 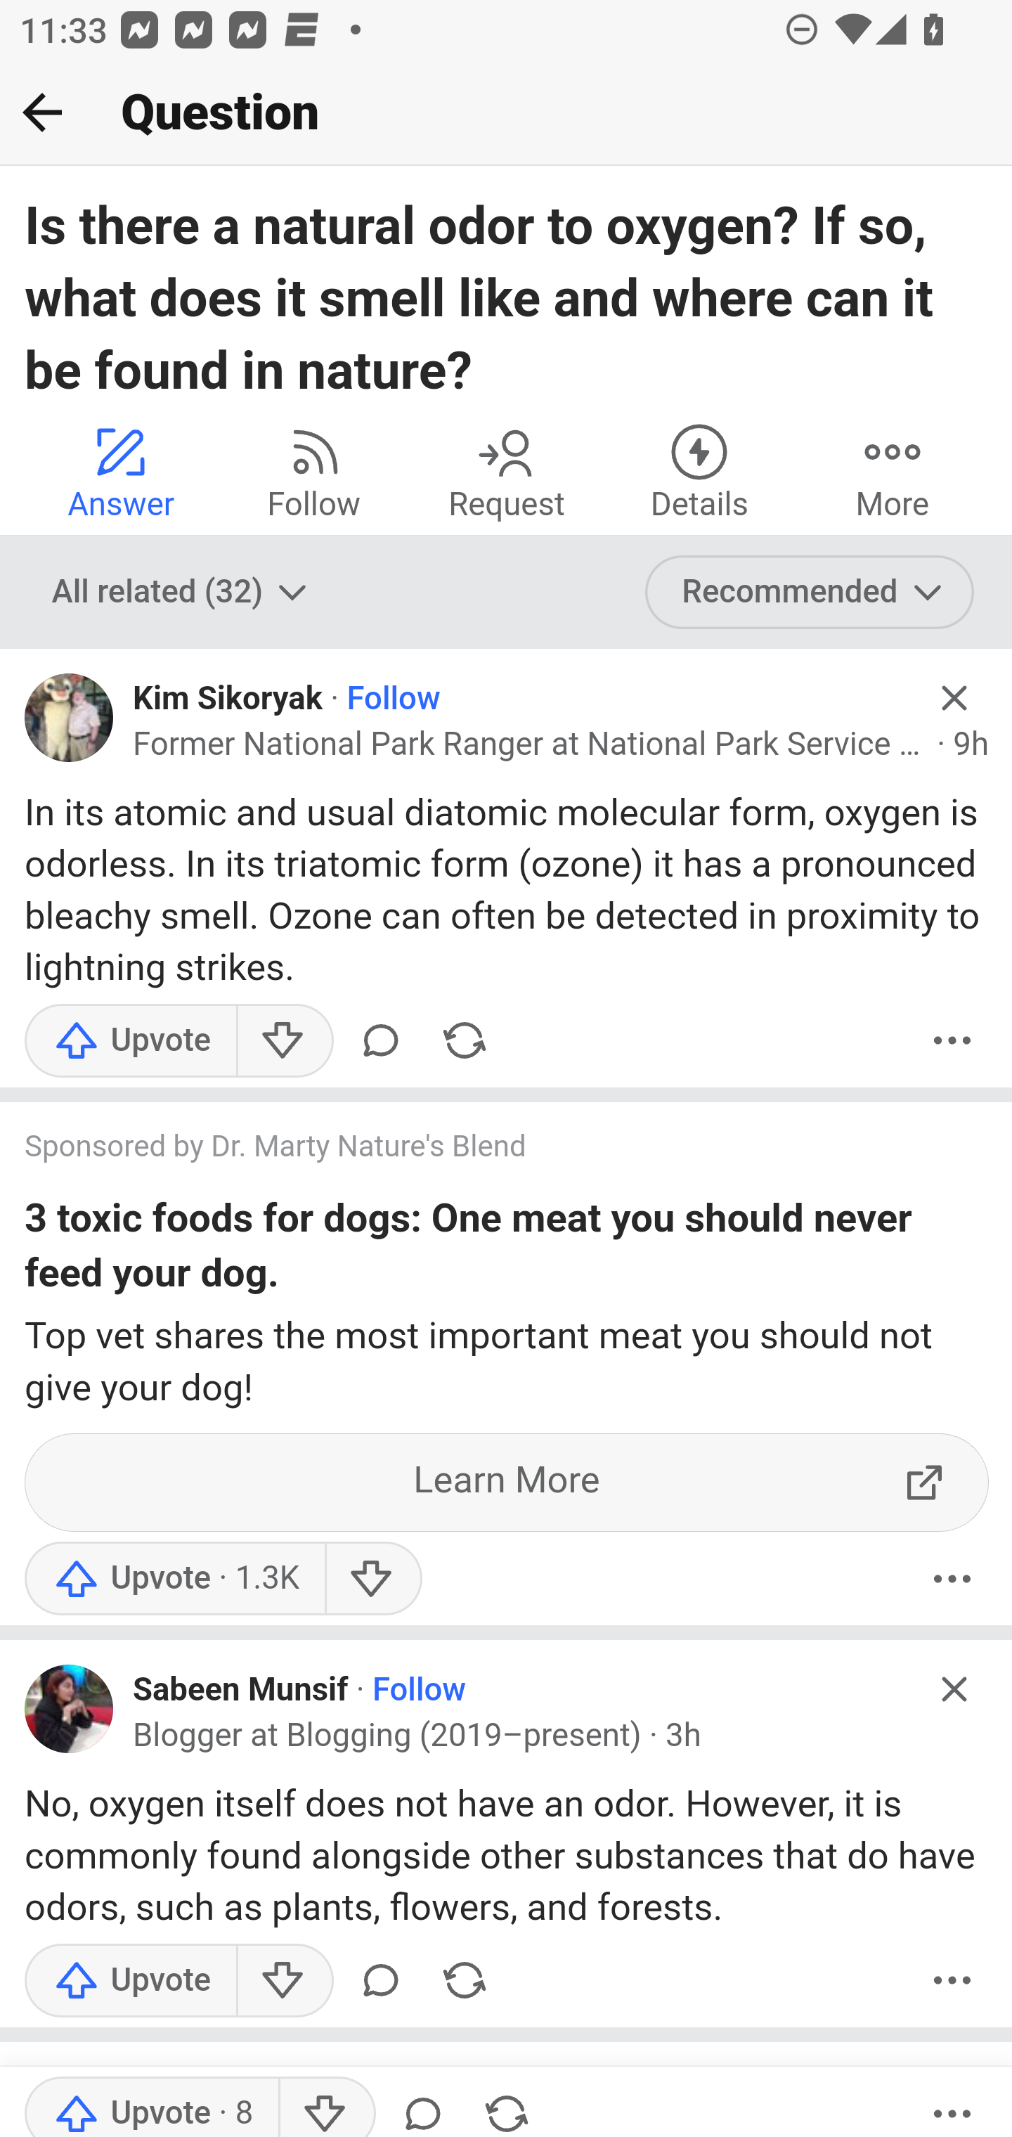 I want to click on Comment, so click(x=379, y=1980).